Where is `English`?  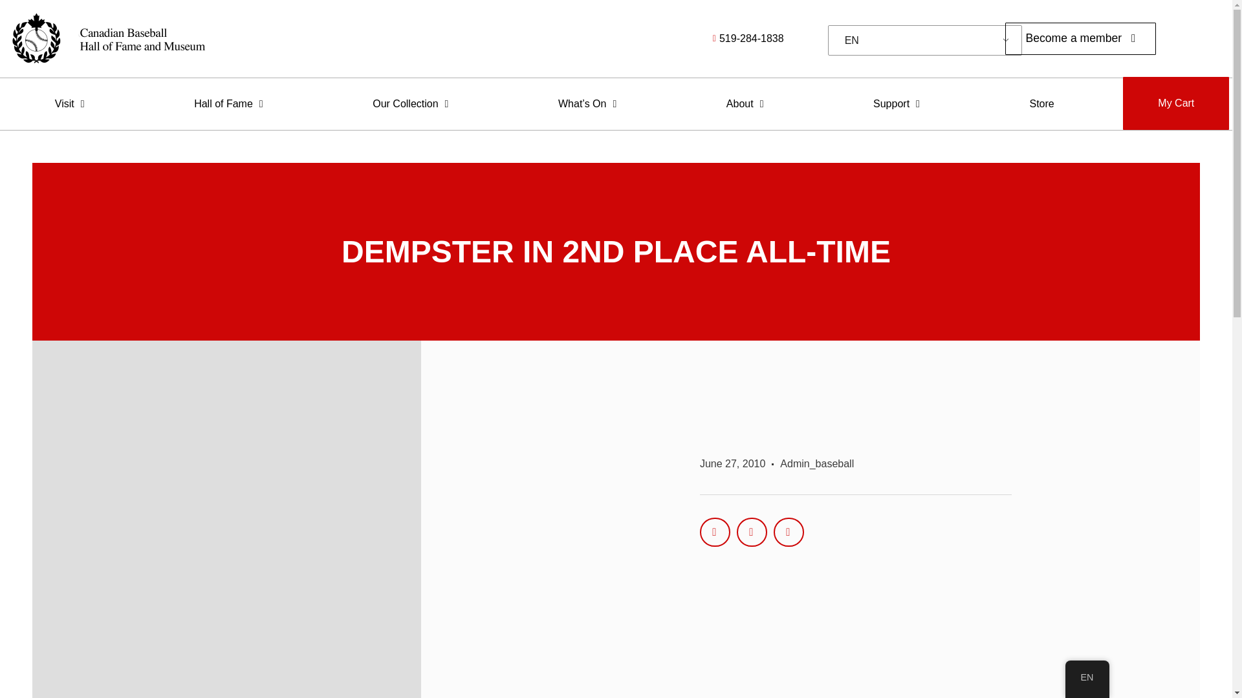 English is located at coordinates (922, 41).